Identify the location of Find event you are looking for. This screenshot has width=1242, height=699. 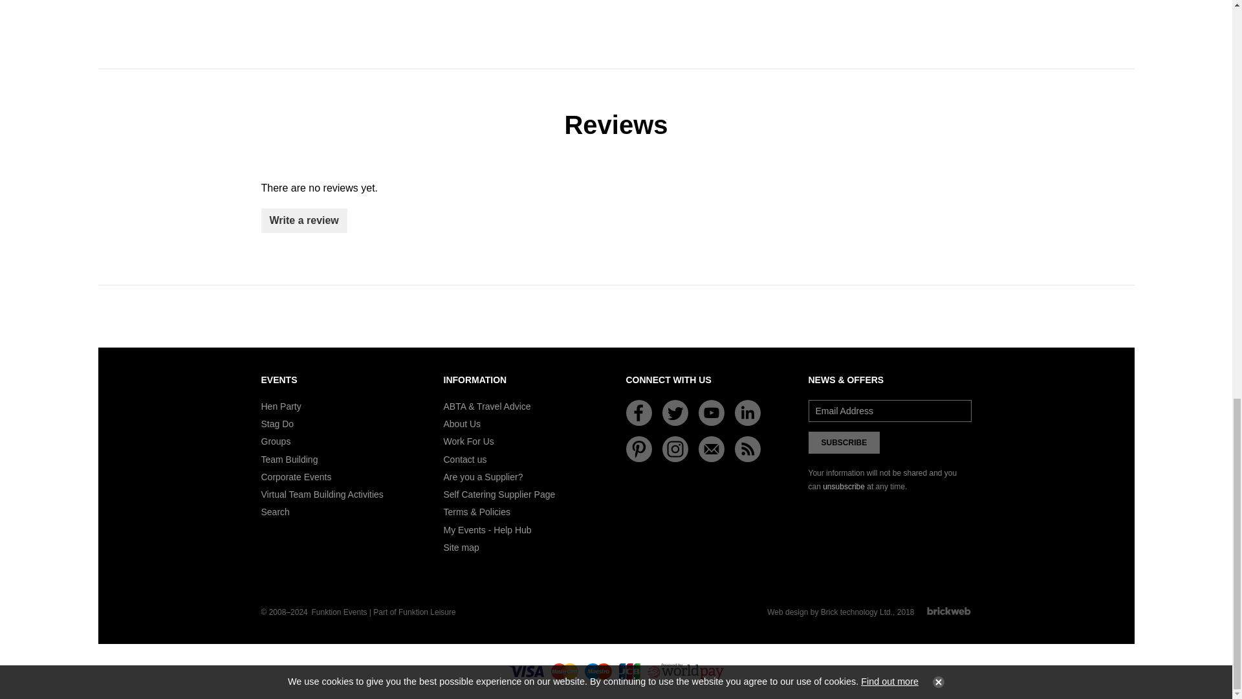
(275, 512).